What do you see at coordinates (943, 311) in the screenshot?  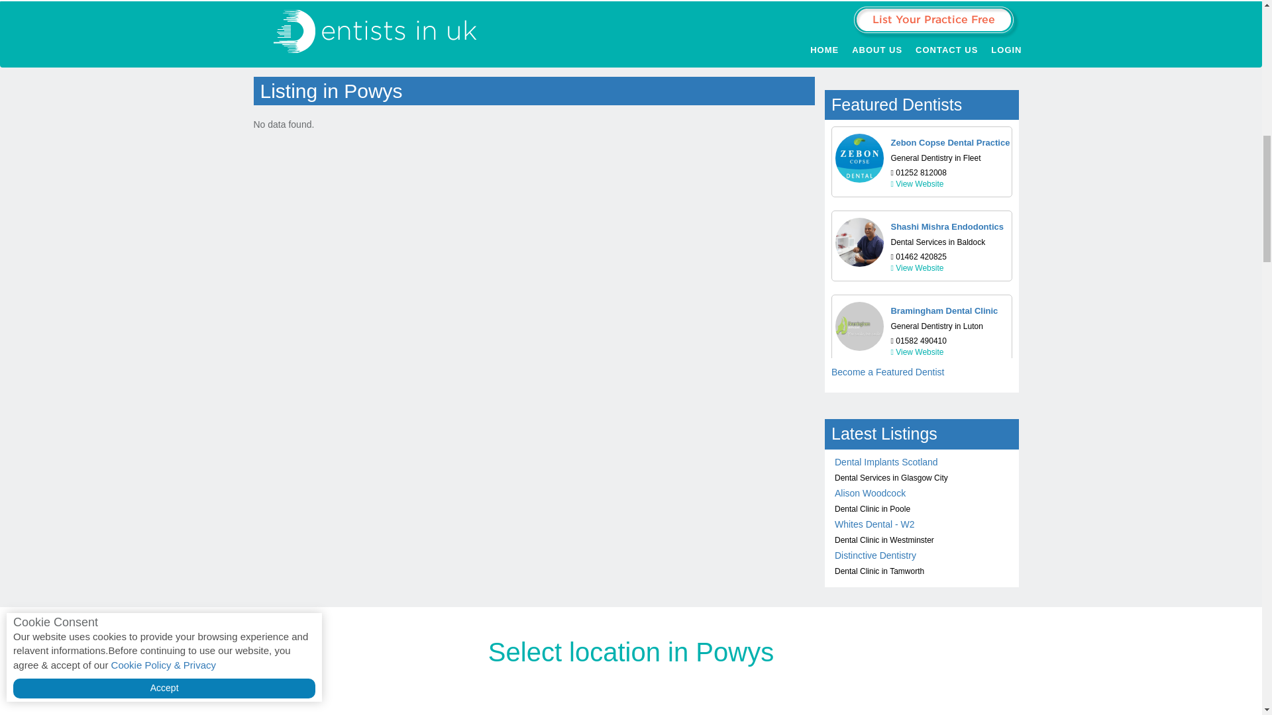 I see `Bramingham Dental Clinic` at bounding box center [943, 311].